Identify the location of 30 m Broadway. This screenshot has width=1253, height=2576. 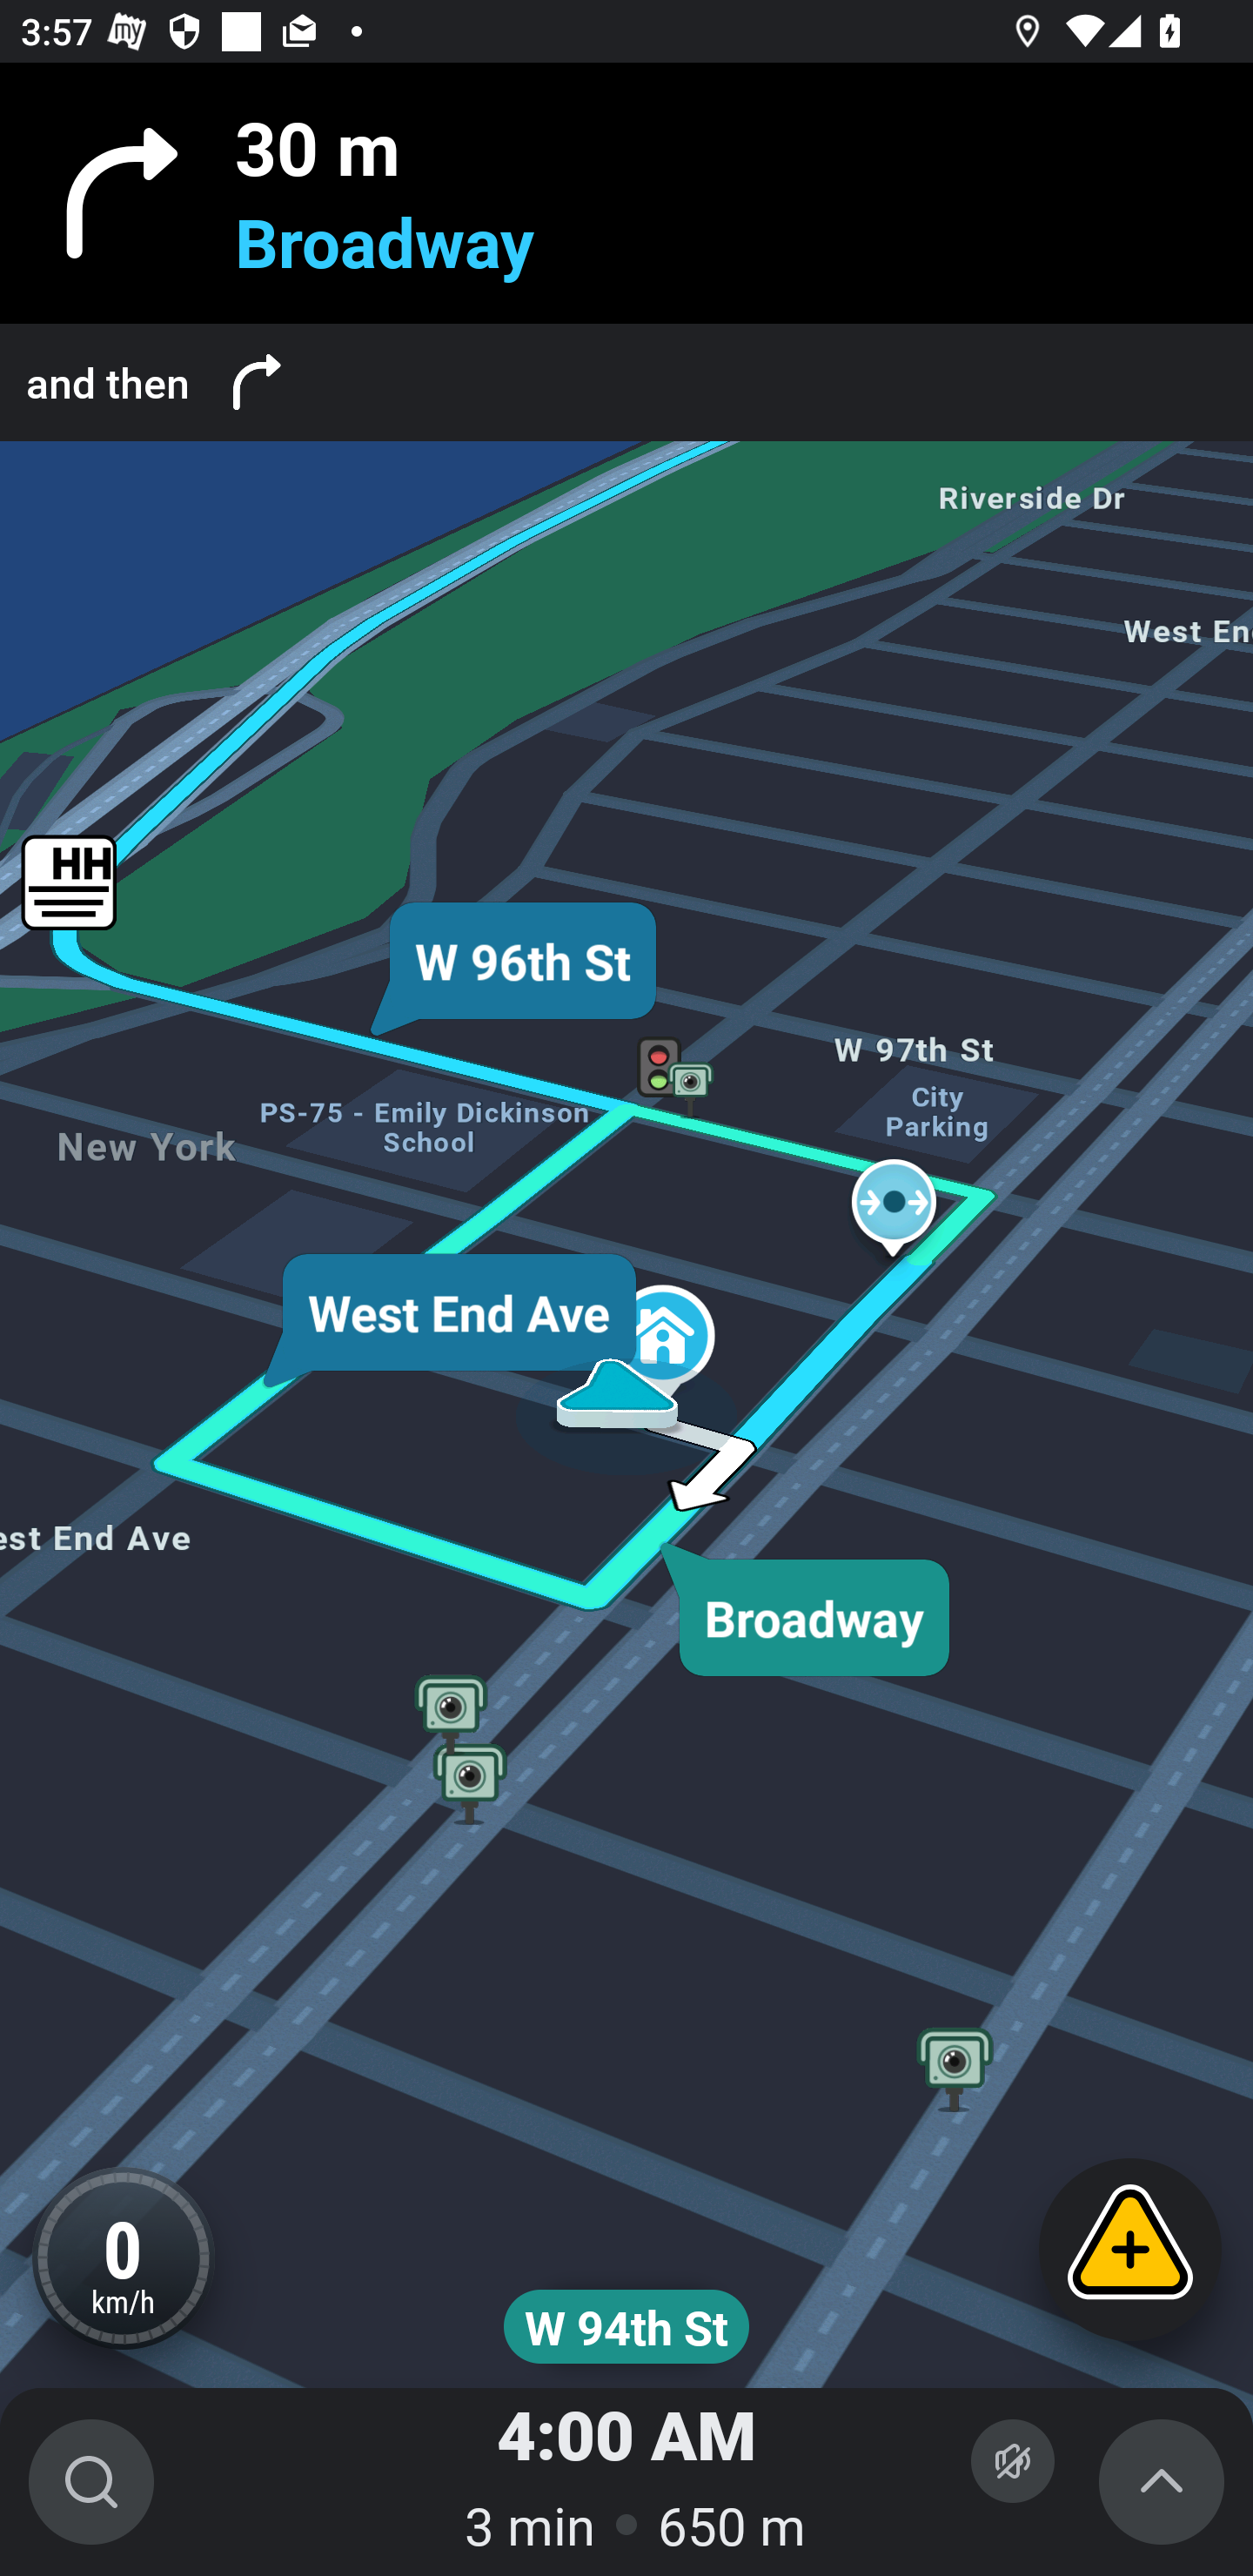
(626, 193).